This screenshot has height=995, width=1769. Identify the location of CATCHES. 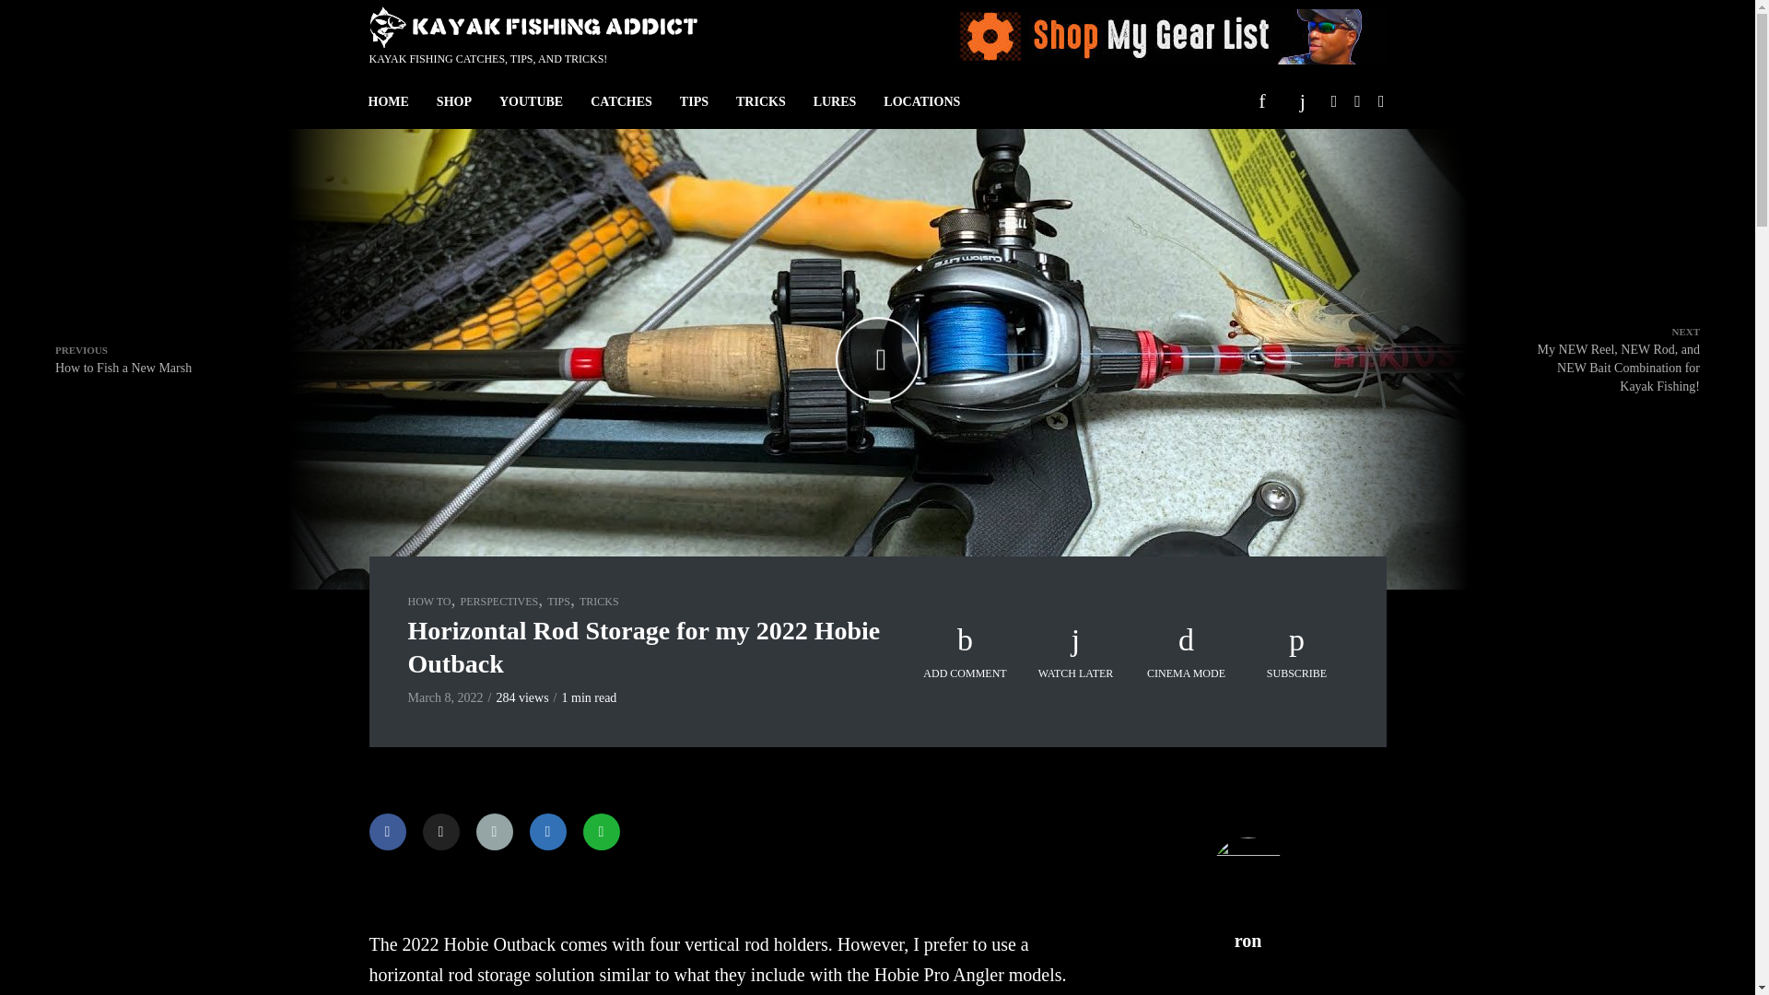
(621, 101).